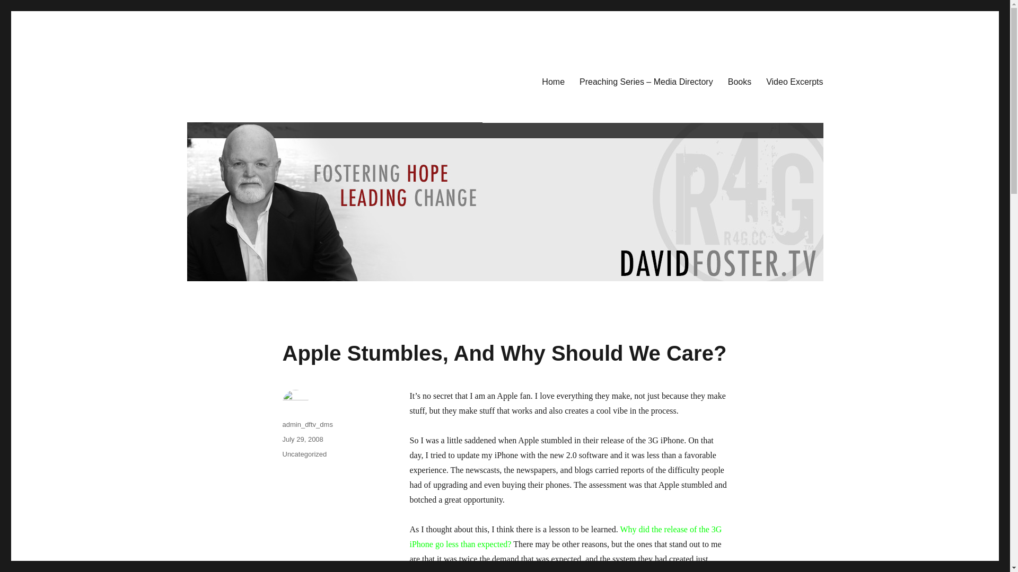  What do you see at coordinates (739, 81) in the screenshot?
I see `Books` at bounding box center [739, 81].